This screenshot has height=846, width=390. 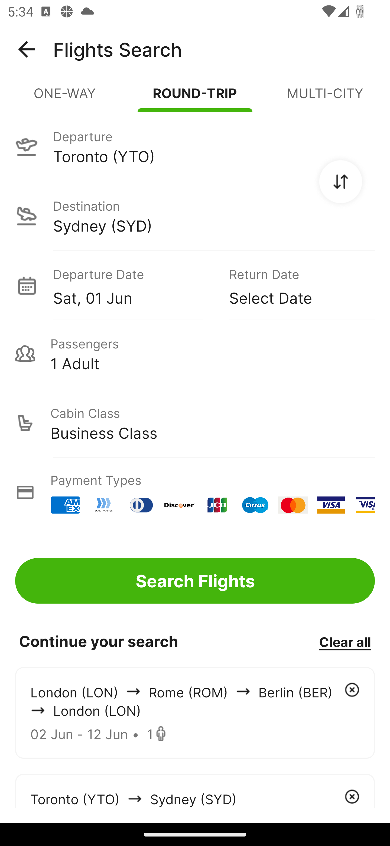 What do you see at coordinates (195, 146) in the screenshot?
I see `Departure Toronto (YTO)` at bounding box center [195, 146].